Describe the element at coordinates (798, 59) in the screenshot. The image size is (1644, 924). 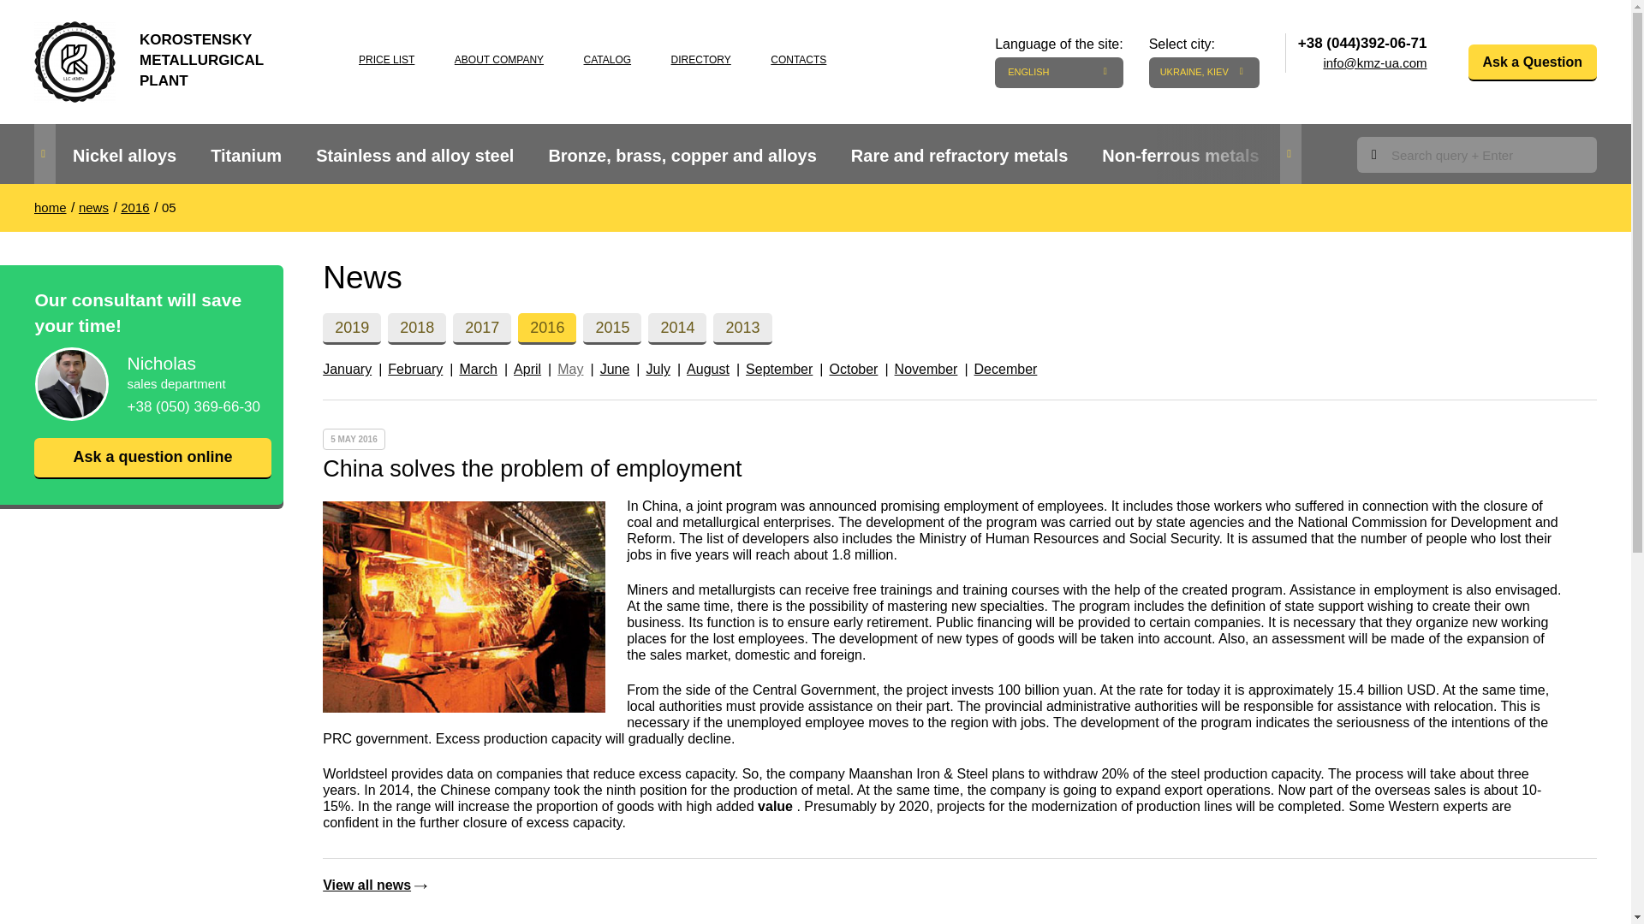
I see `CONTACTS` at that location.